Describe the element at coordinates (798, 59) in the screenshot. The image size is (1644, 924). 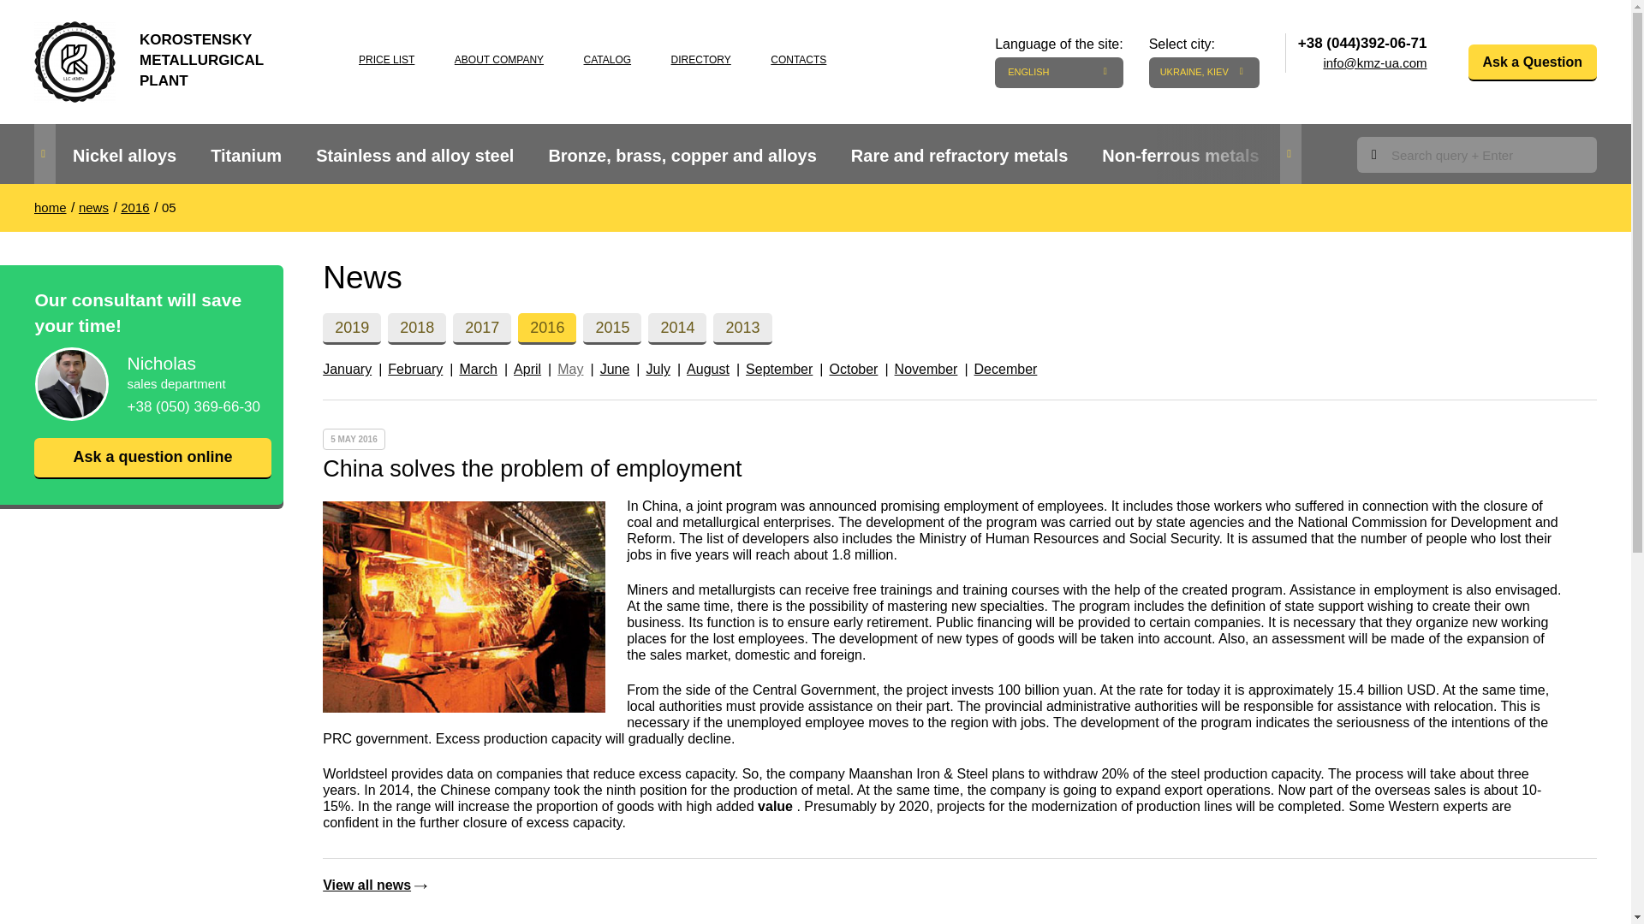
I see `CONTACTS` at that location.